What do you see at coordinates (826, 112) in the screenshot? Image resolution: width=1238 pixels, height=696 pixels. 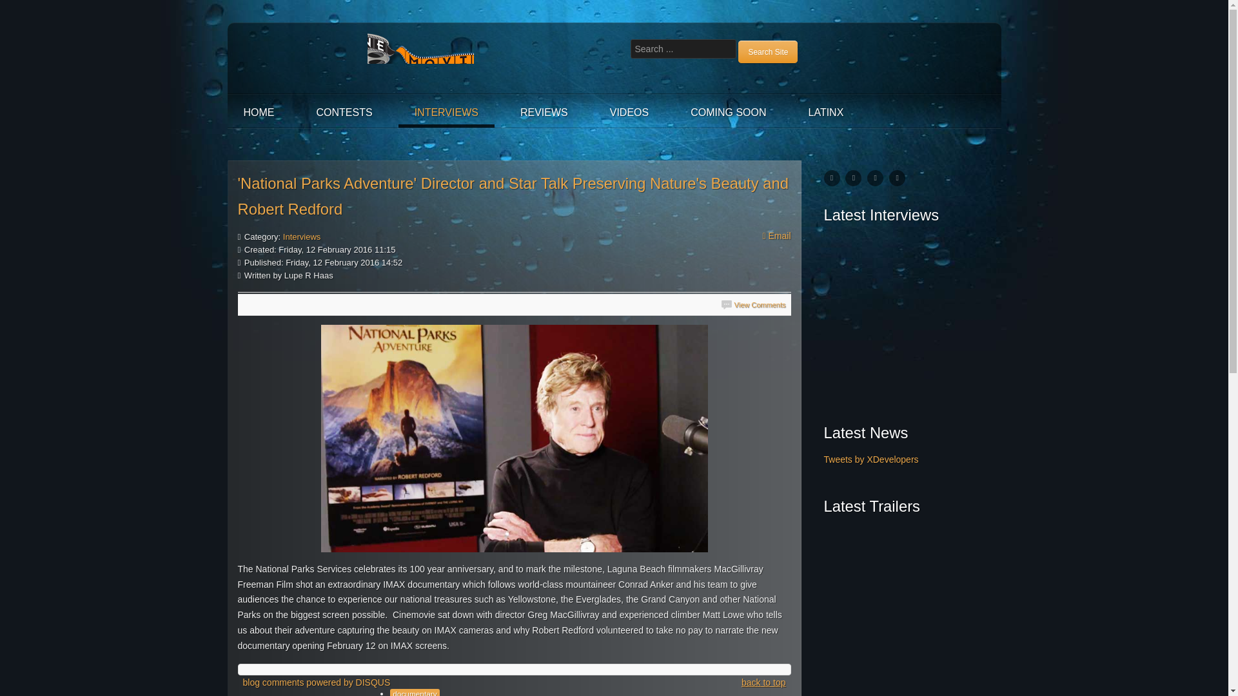 I see `LATINX` at bounding box center [826, 112].